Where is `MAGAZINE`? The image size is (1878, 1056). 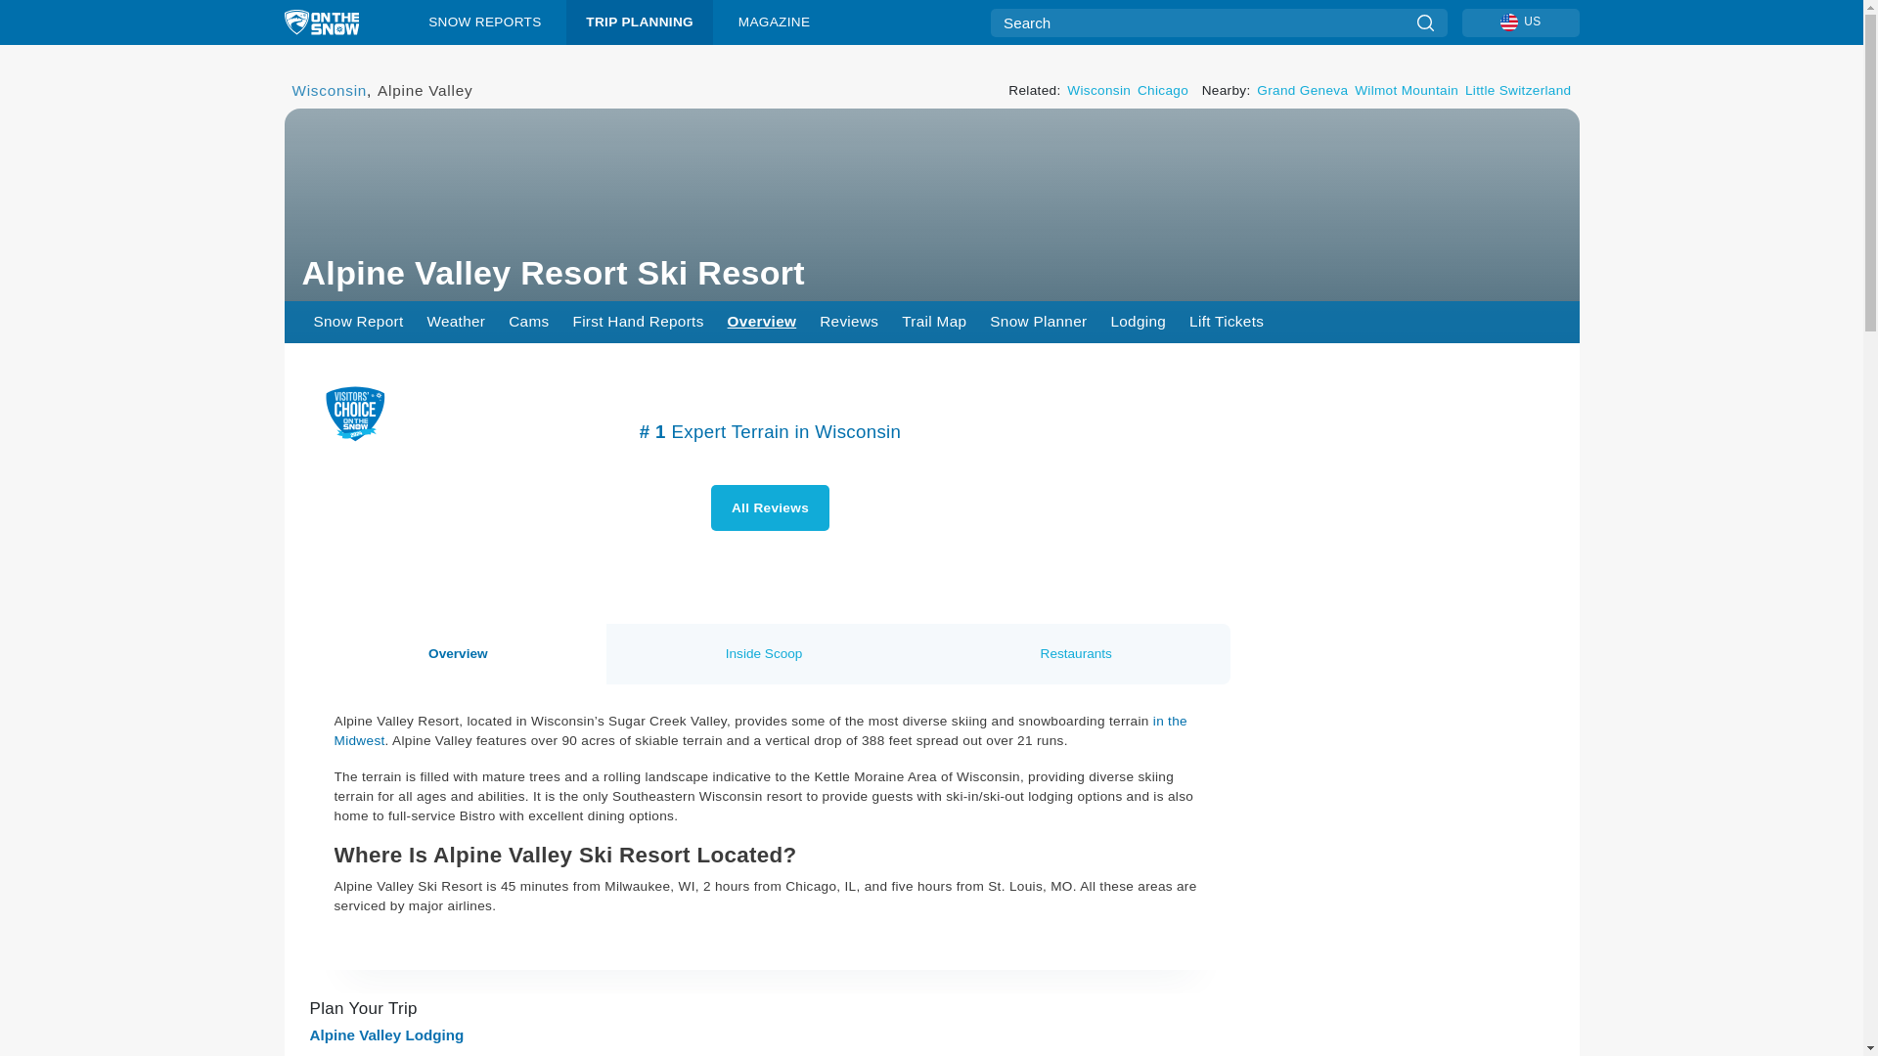
MAGAZINE is located at coordinates (773, 22).